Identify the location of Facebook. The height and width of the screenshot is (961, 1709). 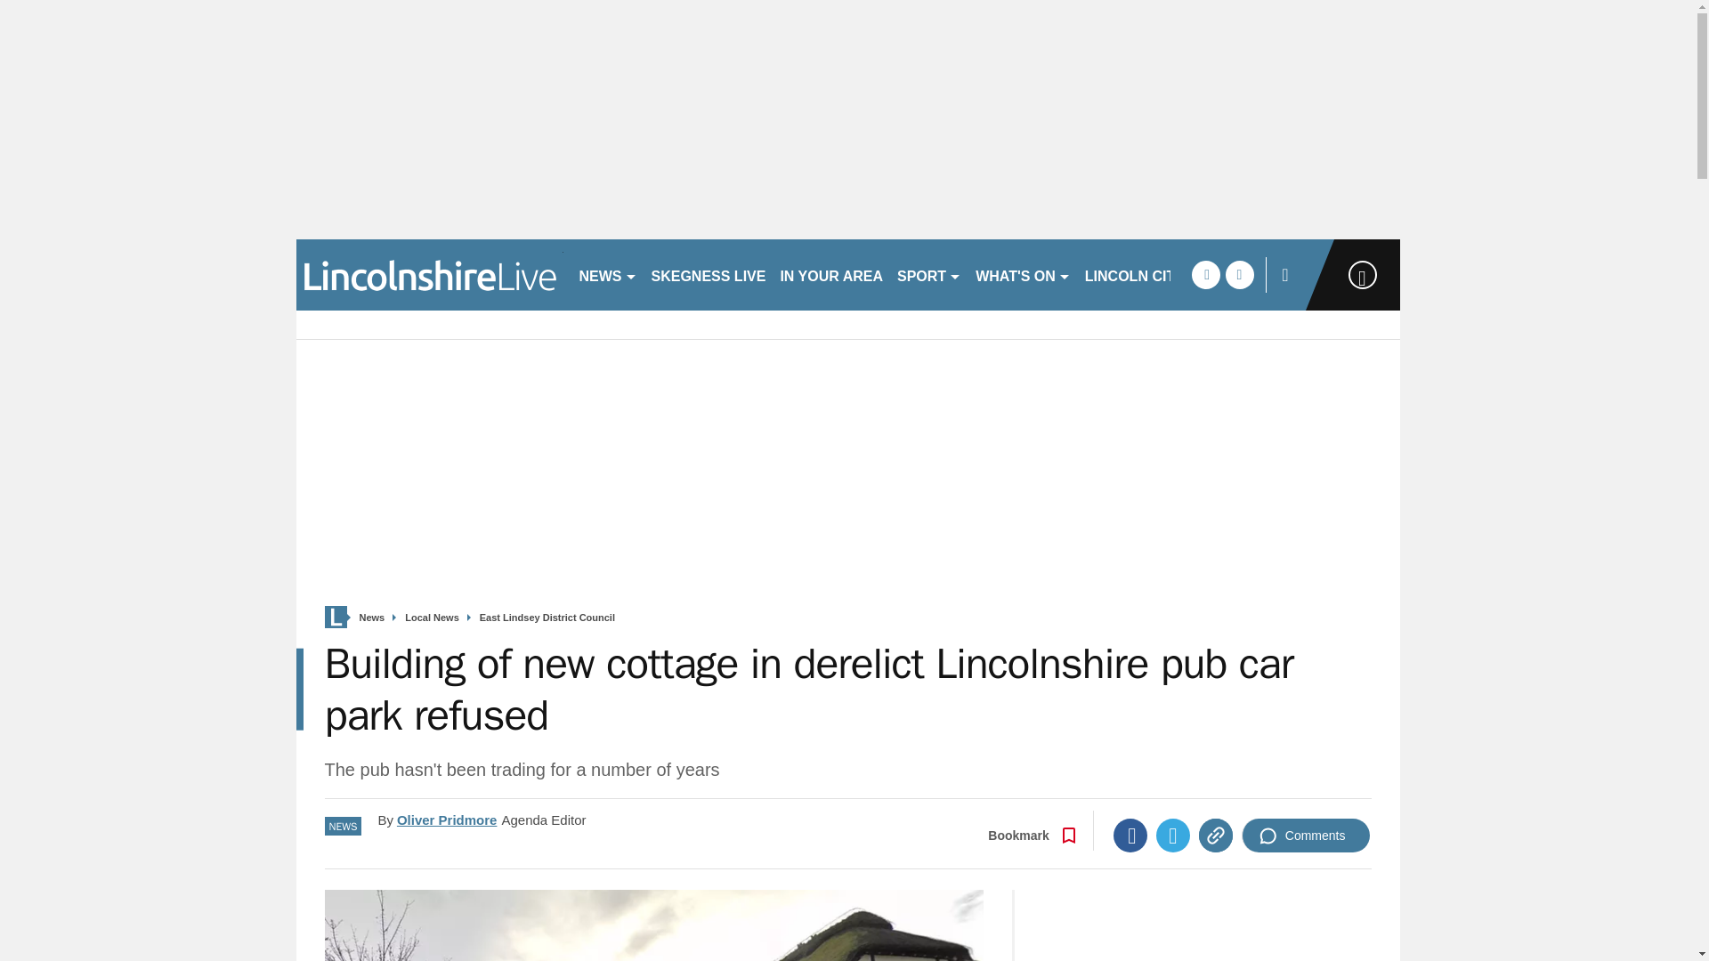
(1130, 835).